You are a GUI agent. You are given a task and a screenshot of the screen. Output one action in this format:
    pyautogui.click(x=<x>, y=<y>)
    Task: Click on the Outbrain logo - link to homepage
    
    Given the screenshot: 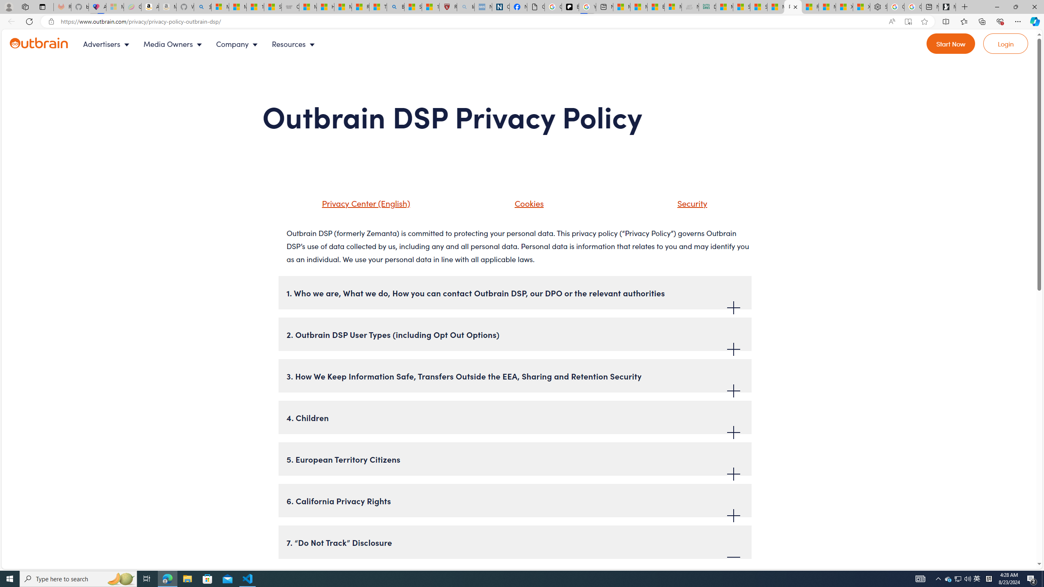 What is the action you would take?
    pyautogui.click(x=49, y=44)
    